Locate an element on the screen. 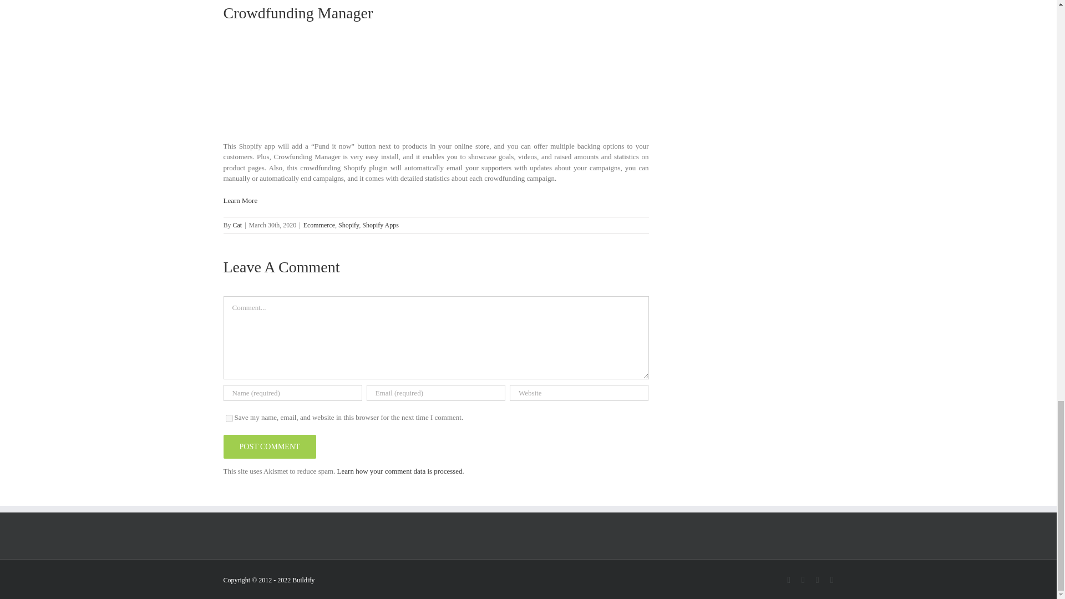 The width and height of the screenshot is (1065, 599). yes is located at coordinates (229, 418).